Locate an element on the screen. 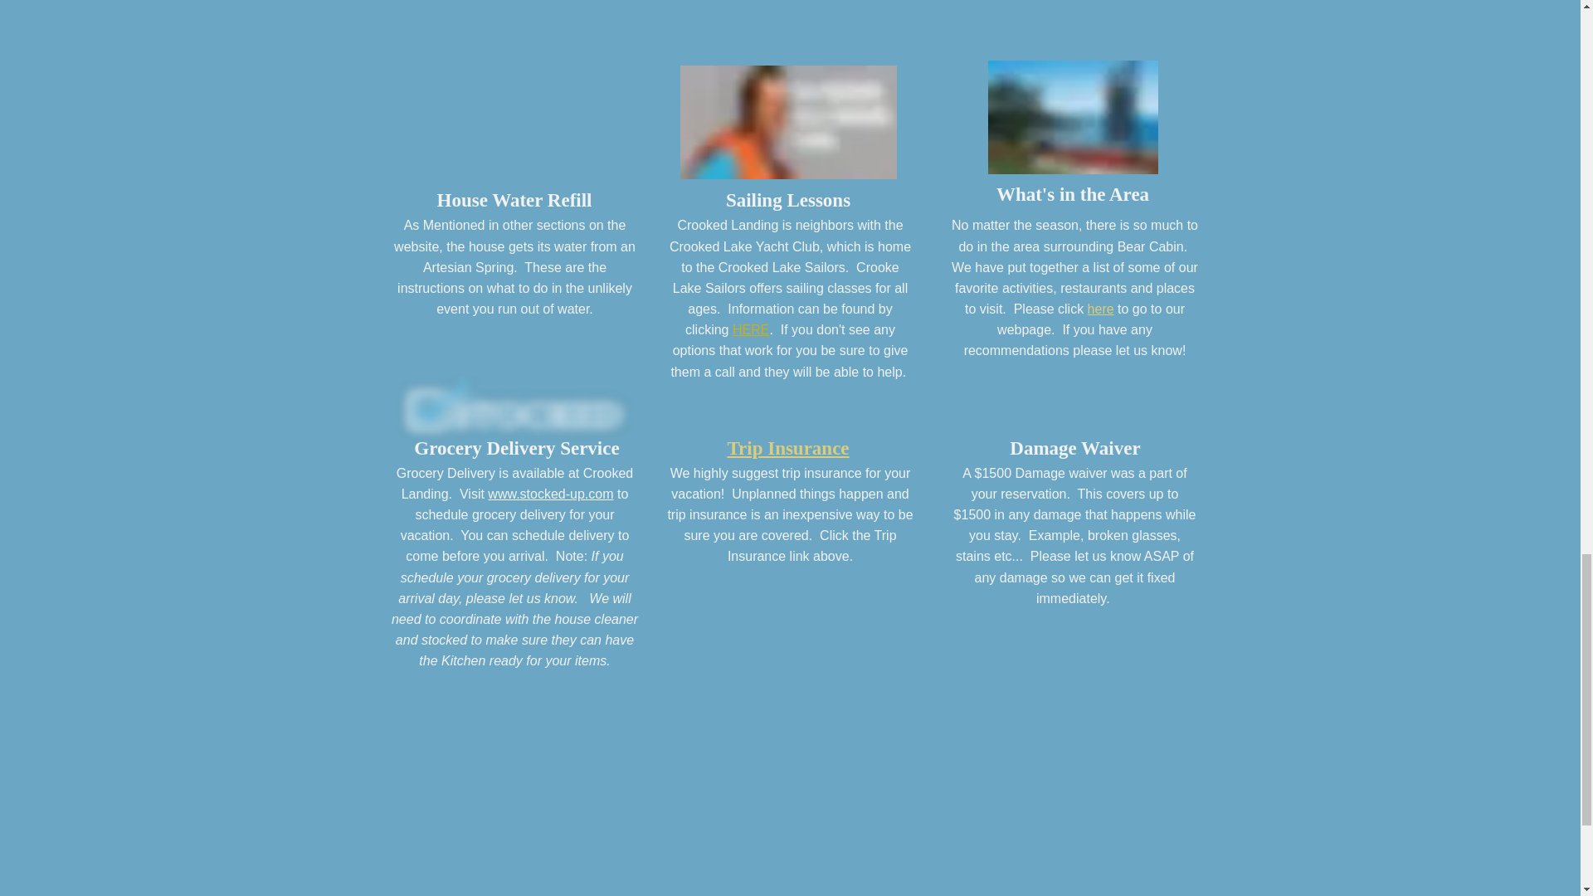 The width and height of the screenshot is (1593, 896). Trip Insurance is located at coordinates (787, 448).